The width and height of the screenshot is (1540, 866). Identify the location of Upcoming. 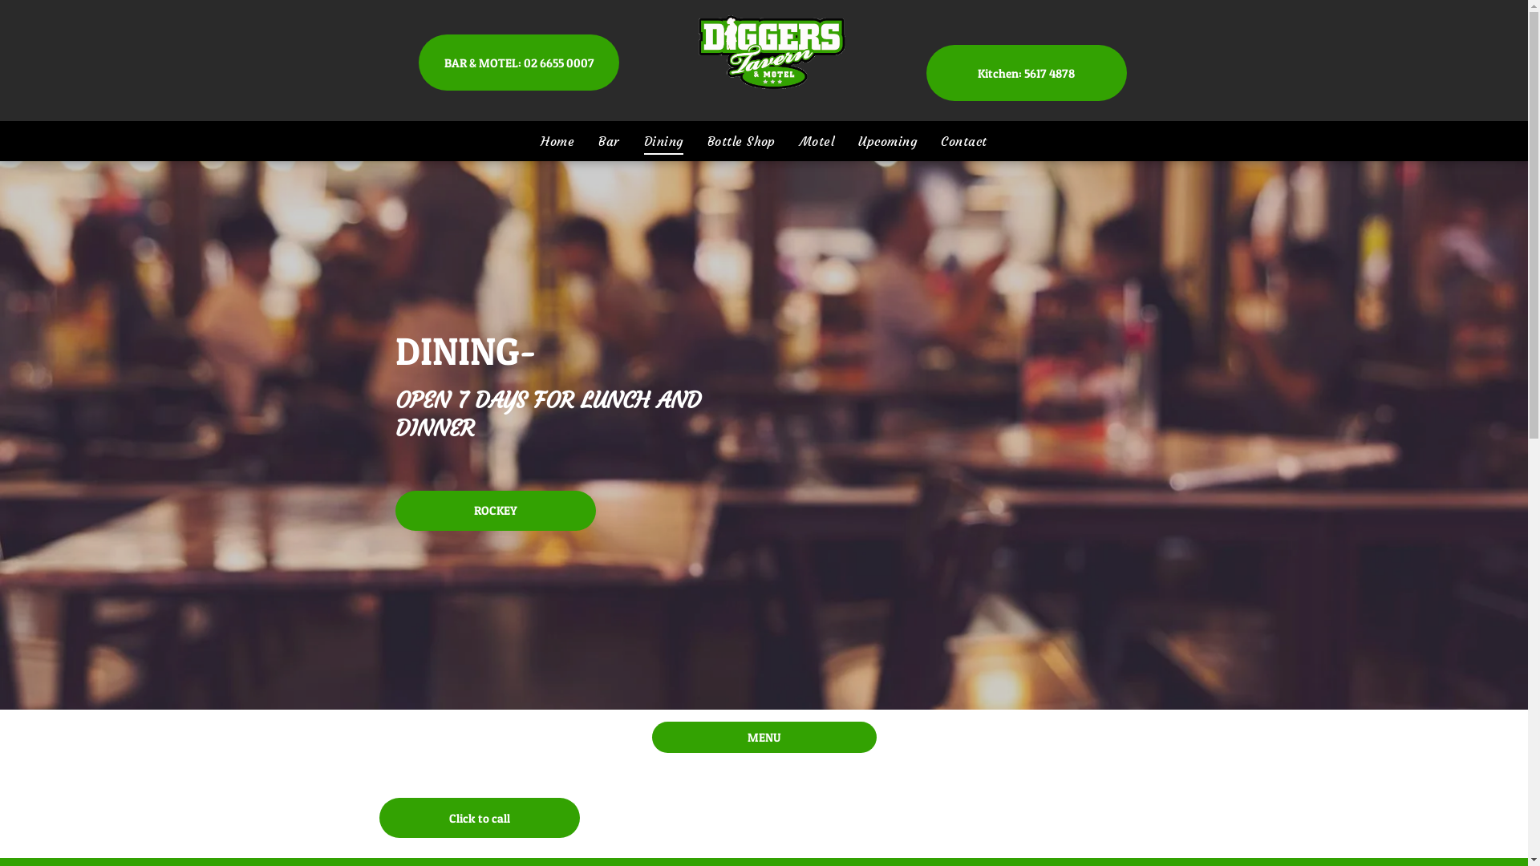
(887, 141).